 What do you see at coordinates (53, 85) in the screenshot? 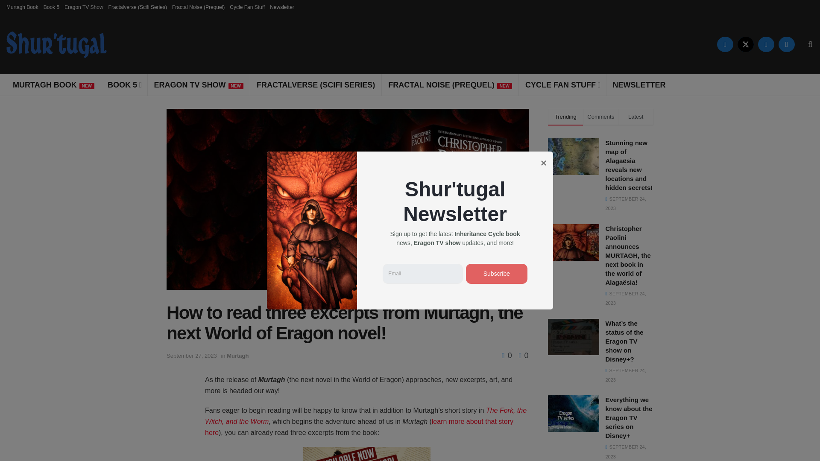
I see `MURTAGH BOOKNEW` at bounding box center [53, 85].